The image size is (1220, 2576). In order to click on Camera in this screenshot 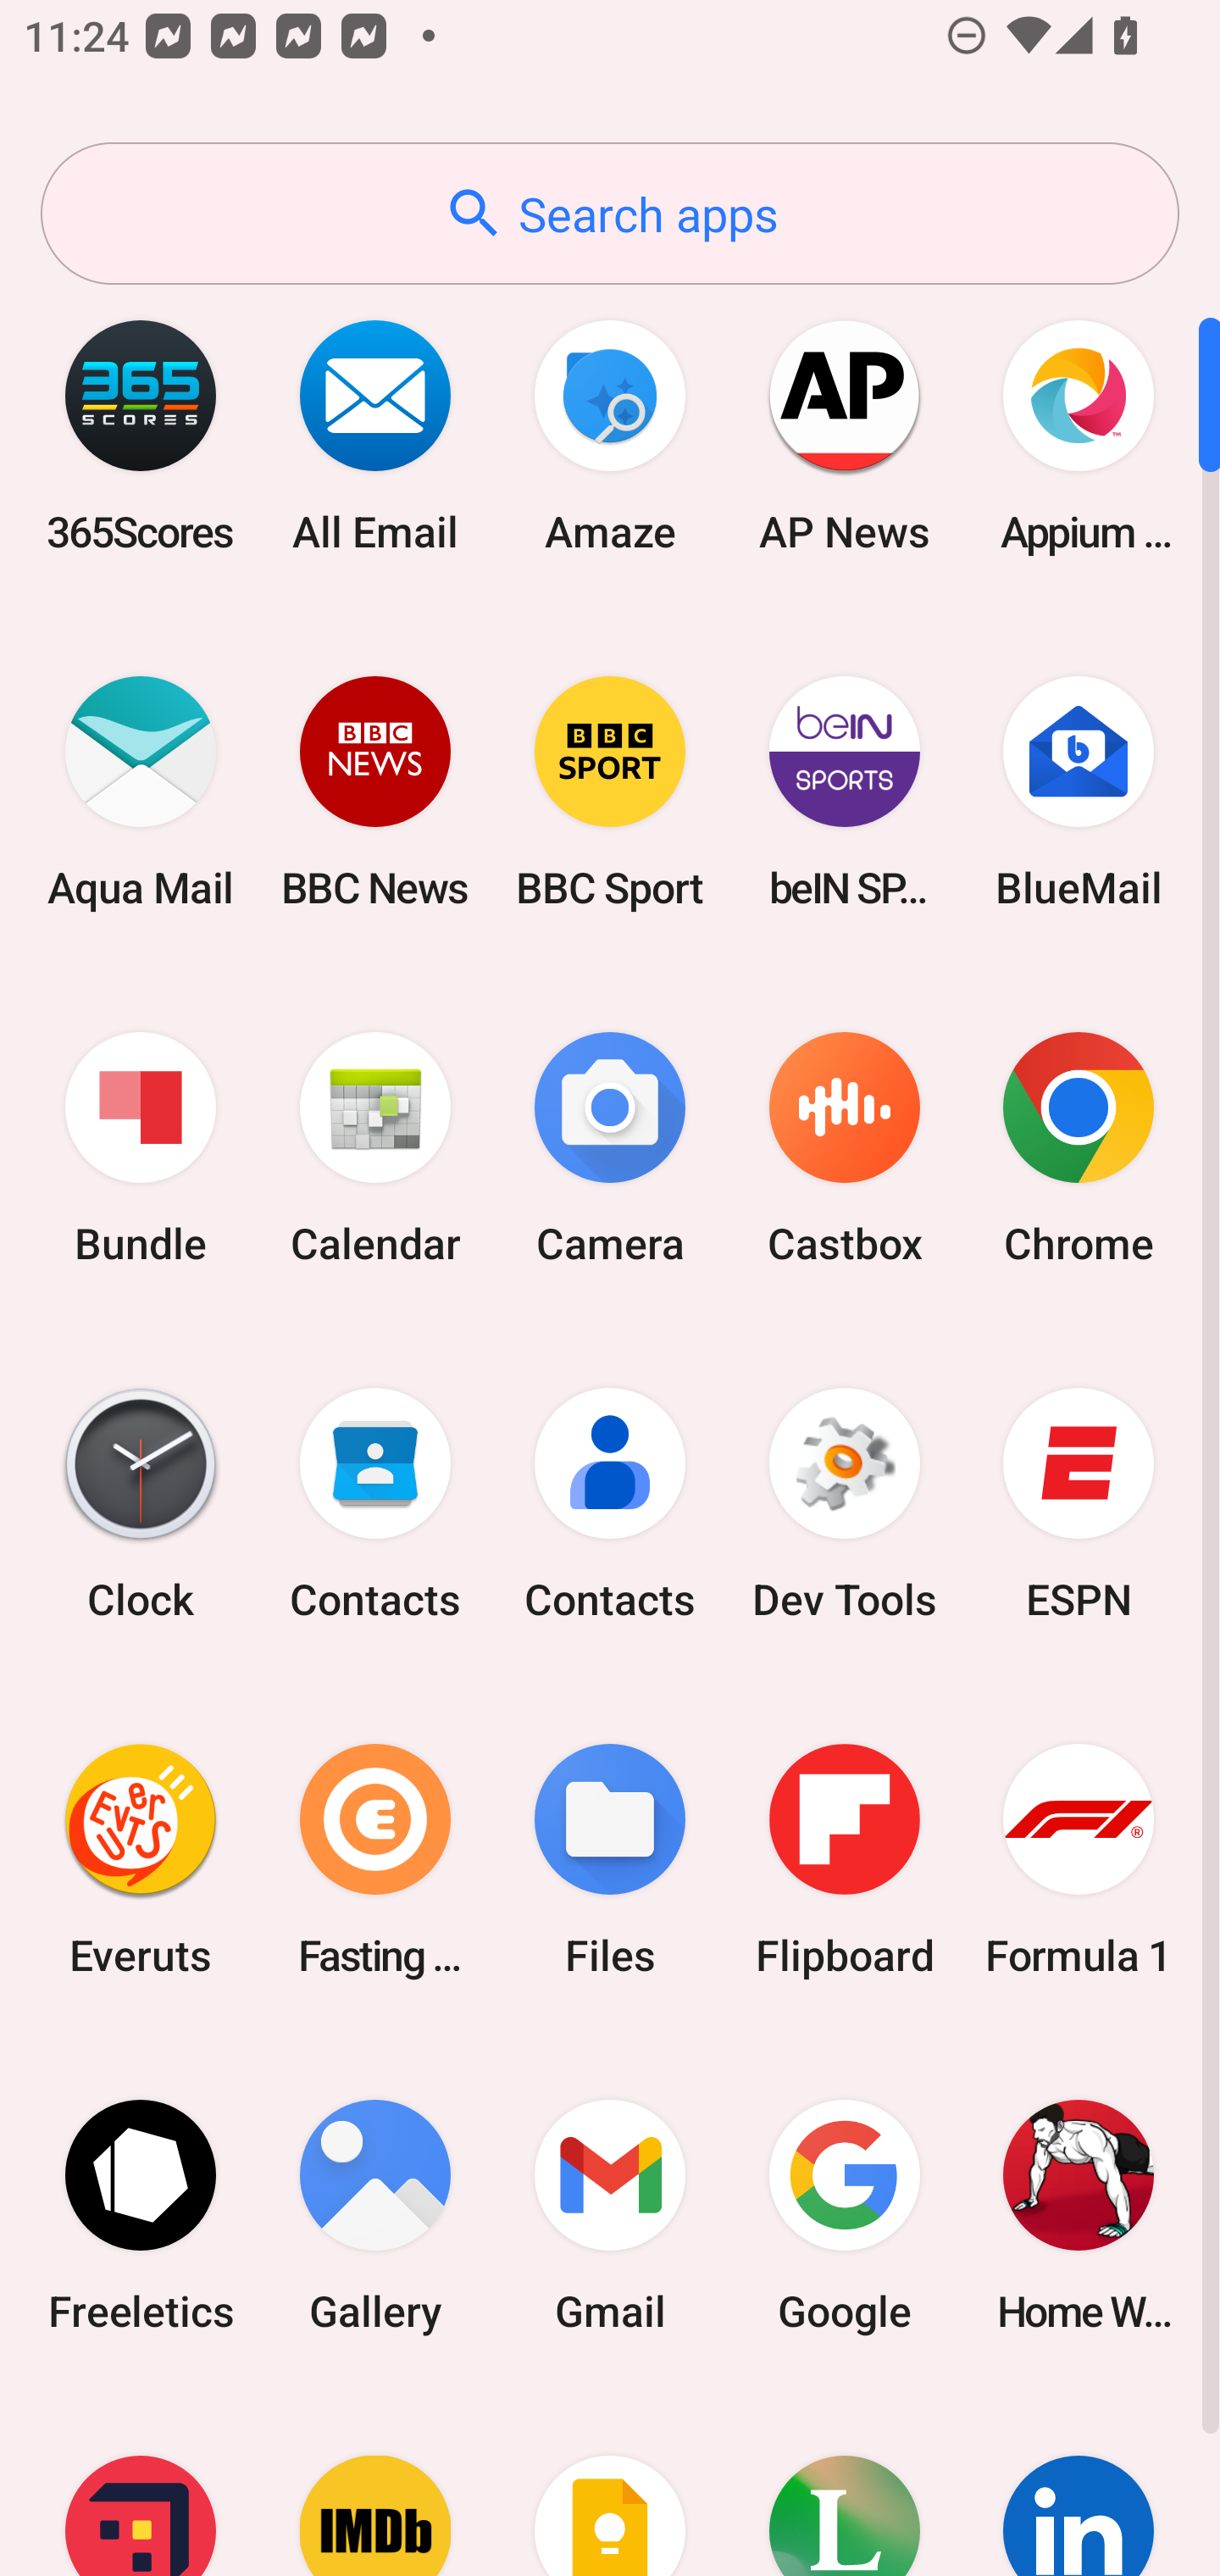, I will do `click(610, 1149)`.